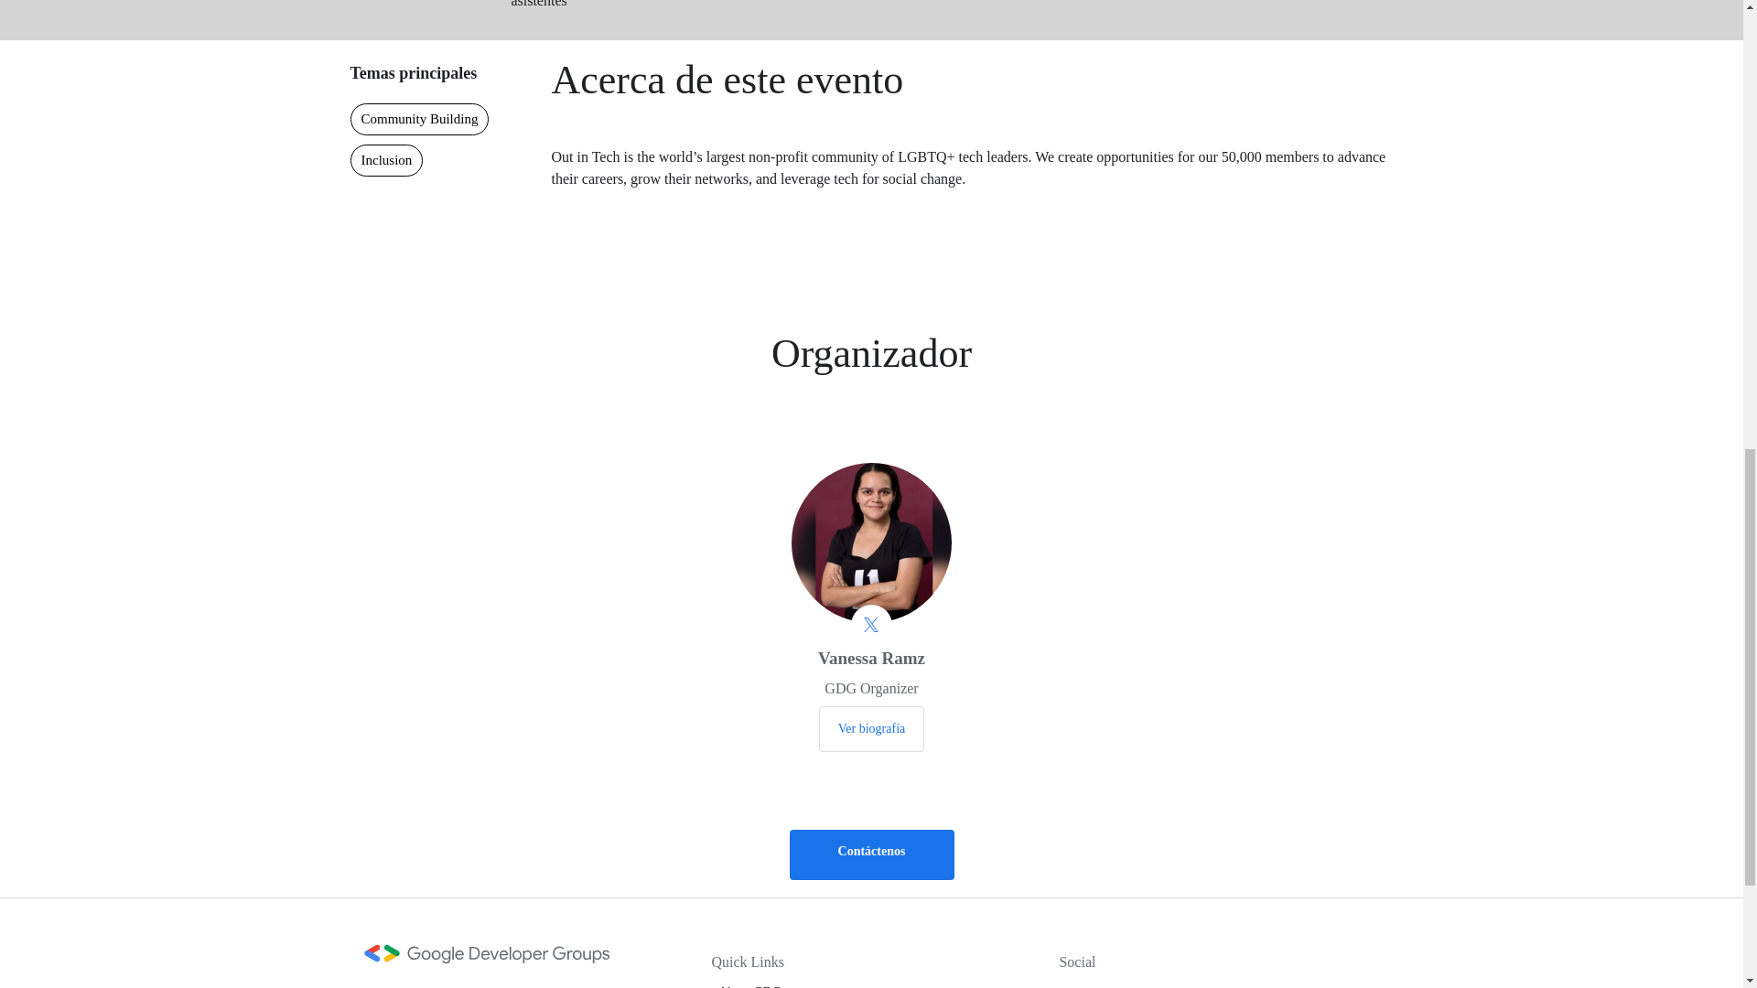  I want to click on Community Building, so click(419, 119).